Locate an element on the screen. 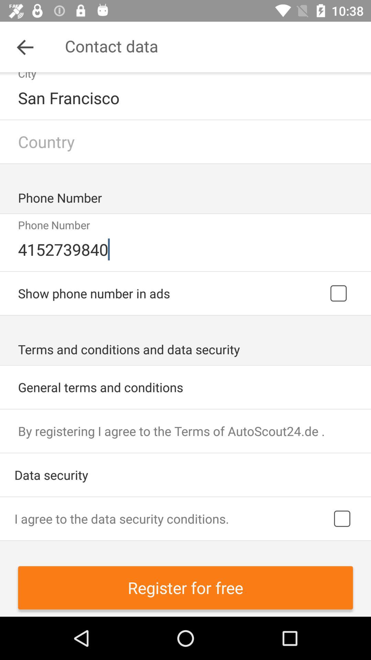 Image resolution: width=371 pixels, height=660 pixels. launch san francisco is located at coordinates (186, 98).